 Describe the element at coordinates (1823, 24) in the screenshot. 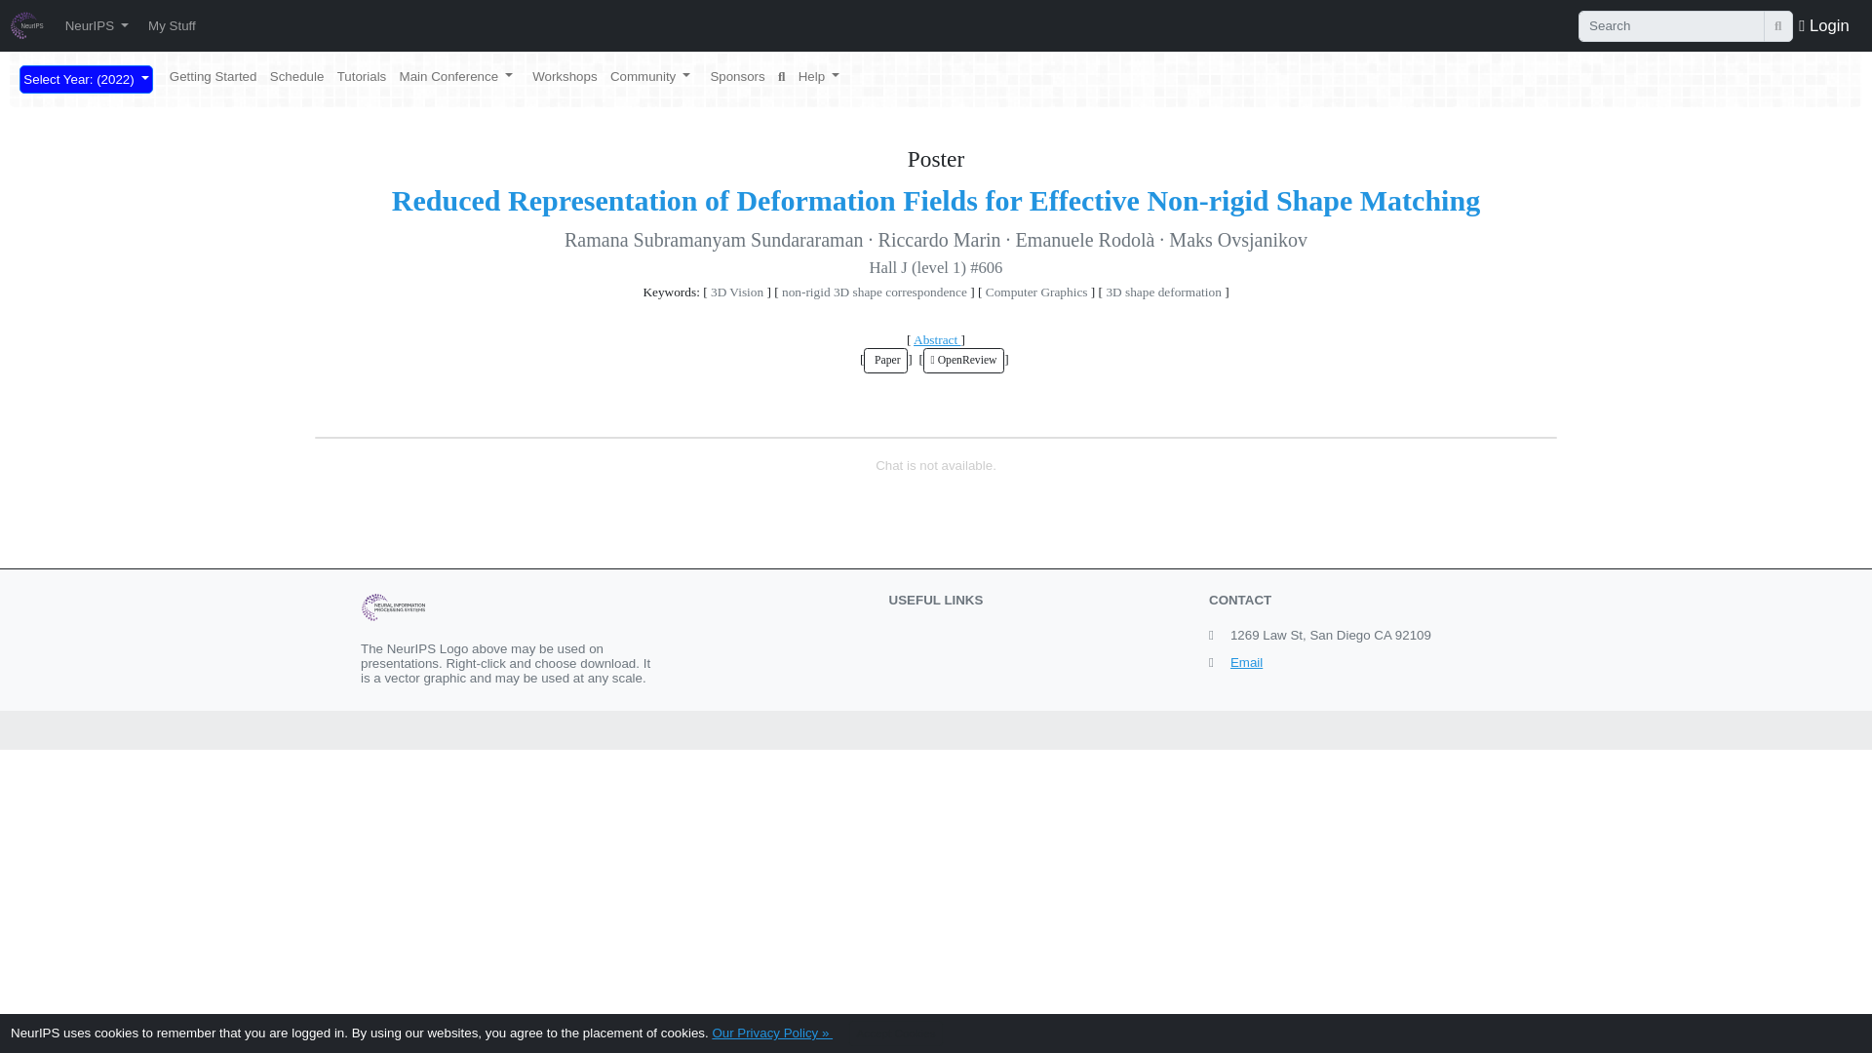

I see `Login` at that location.